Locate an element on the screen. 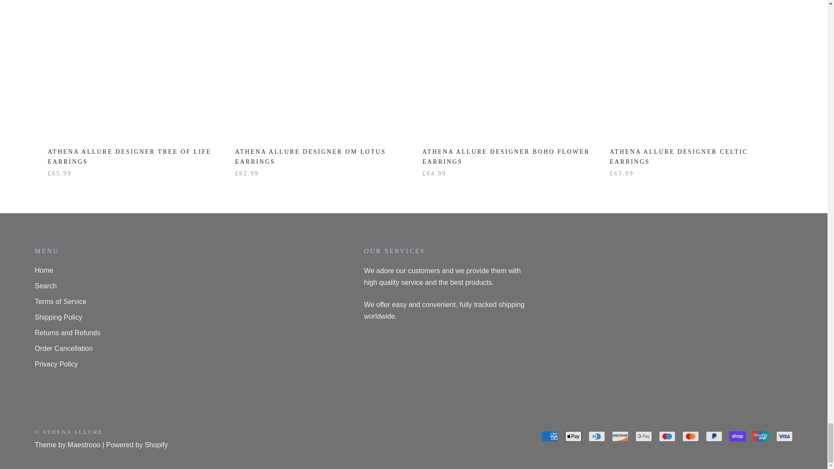 This screenshot has height=469, width=834. Discover is located at coordinates (620, 436).